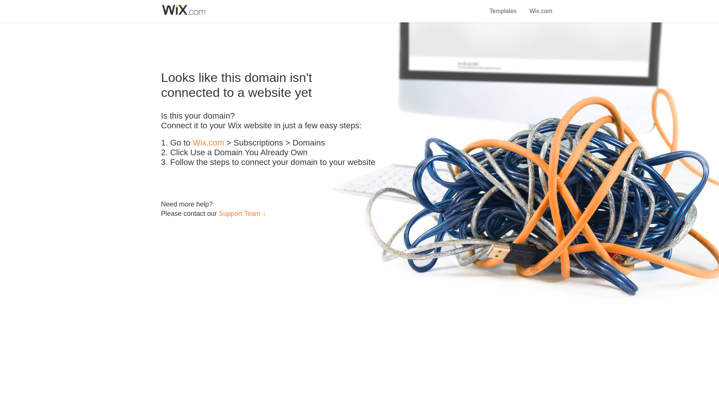 Image resolution: width=719 pixels, height=404 pixels. Describe the element at coordinates (208, 143) in the screenshot. I see `Wix.com` at that location.